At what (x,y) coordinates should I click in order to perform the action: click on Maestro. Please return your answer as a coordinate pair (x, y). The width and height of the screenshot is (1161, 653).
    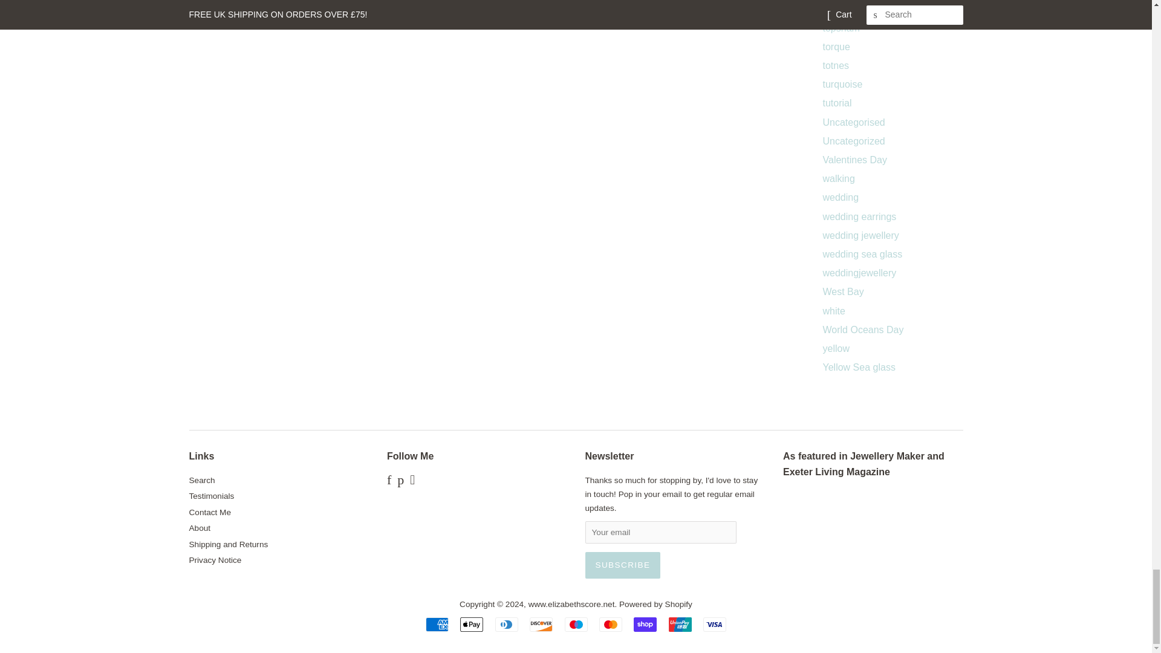
    Looking at the image, I should click on (576, 624).